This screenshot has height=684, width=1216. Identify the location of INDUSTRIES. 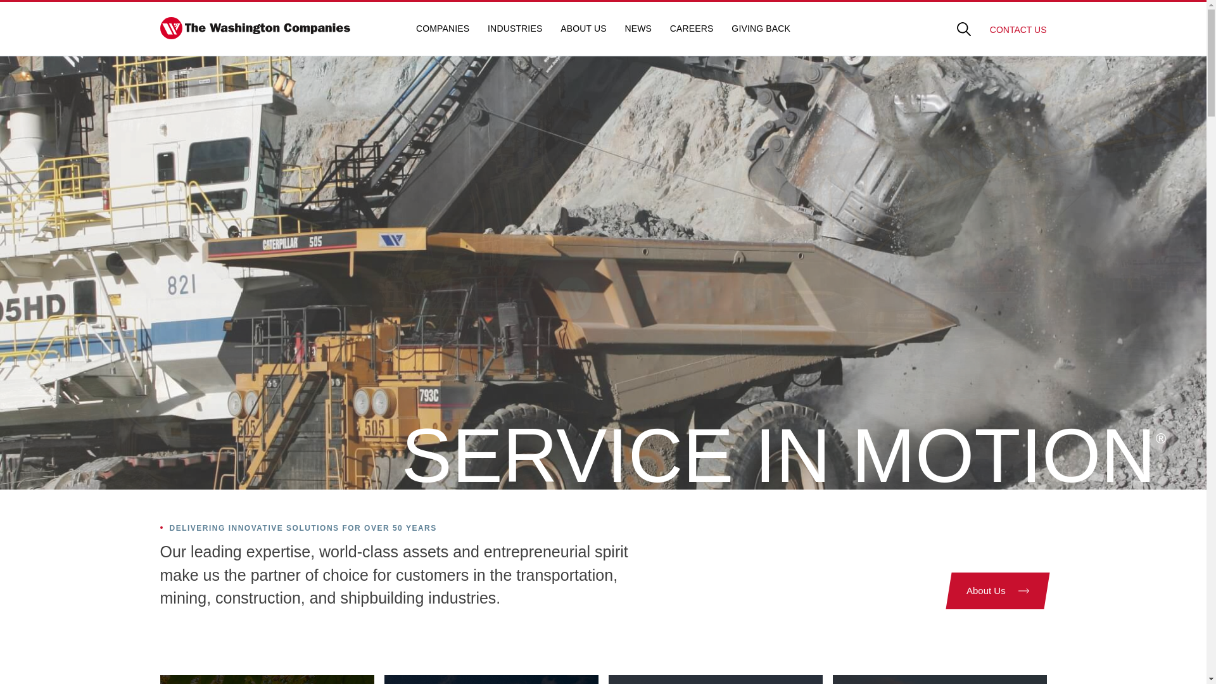
(514, 28).